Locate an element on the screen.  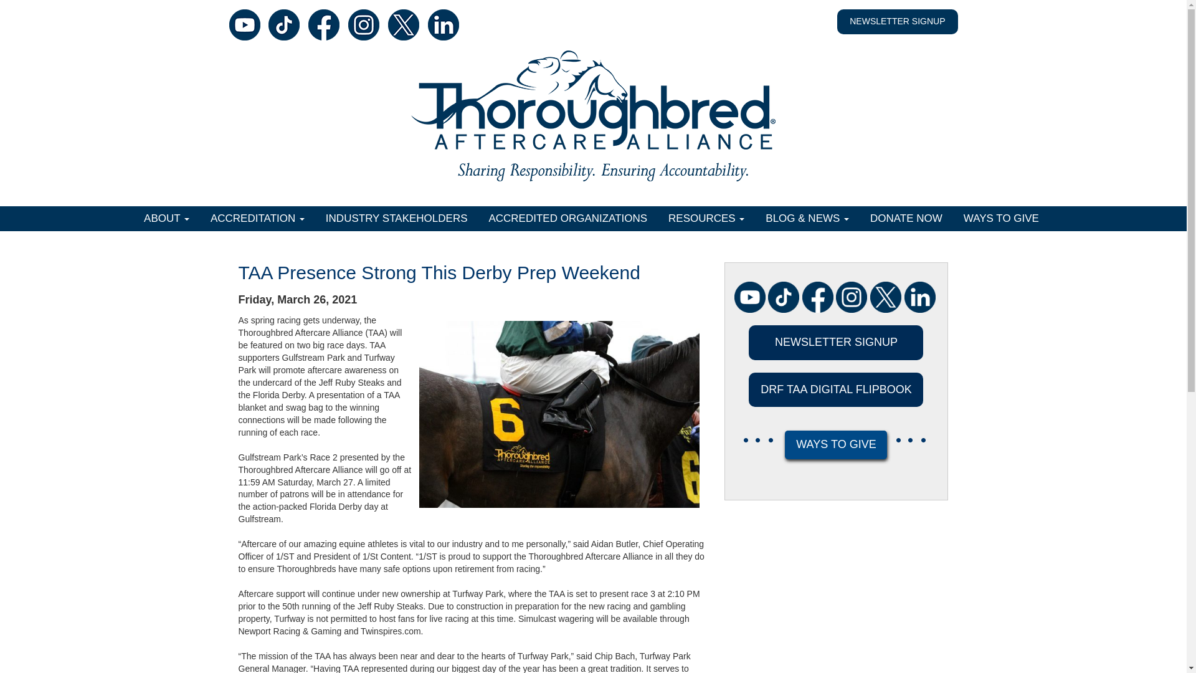
WAYS TO GIVE is located at coordinates (1003, 218).